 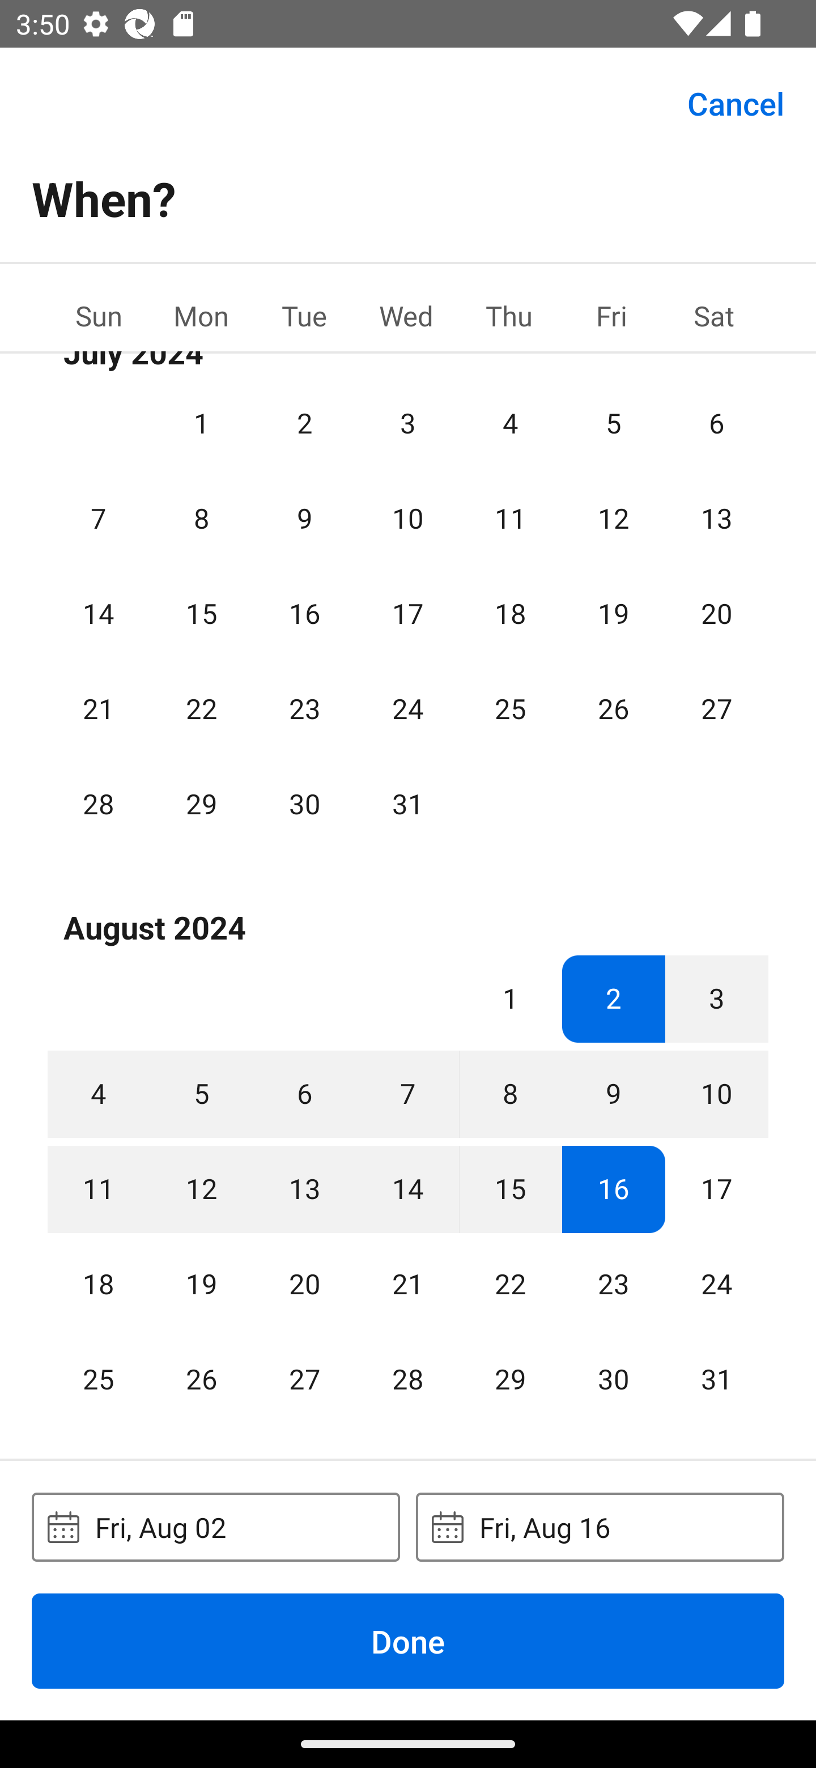 I want to click on Fri, Aug 02, so click(x=215, y=1527).